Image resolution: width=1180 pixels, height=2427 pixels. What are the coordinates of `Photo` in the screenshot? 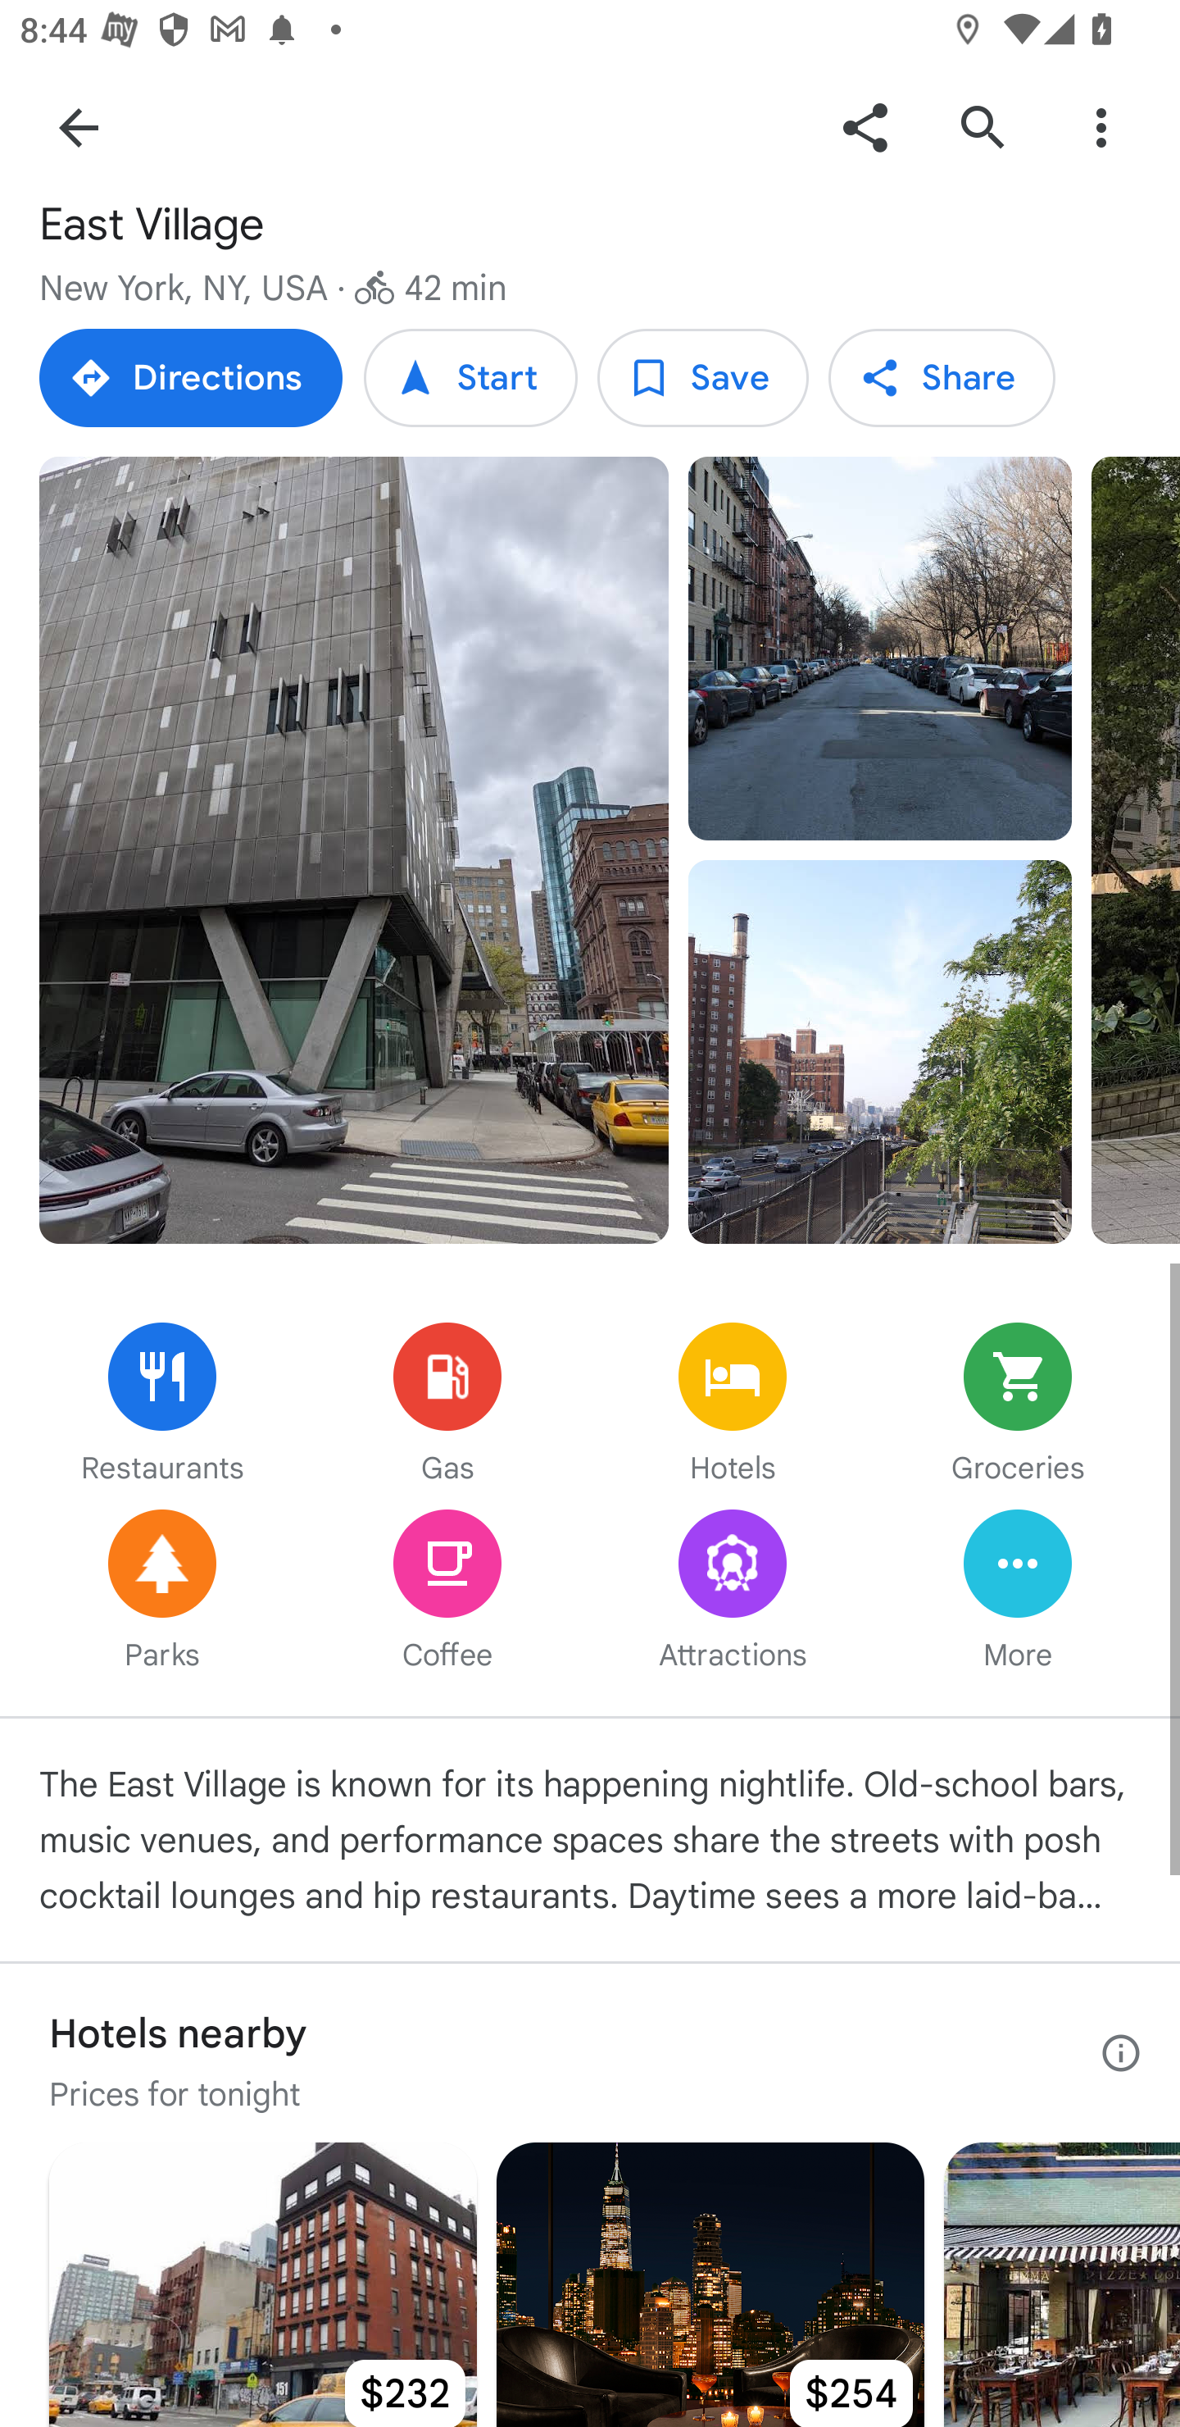 It's located at (879, 1050).